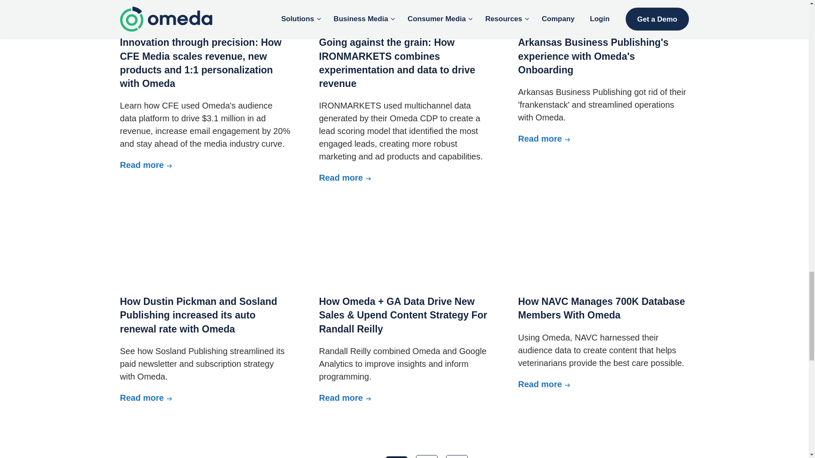  Describe the element at coordinates (427, 456) in the screenshot. I see `Page 2` at that location.